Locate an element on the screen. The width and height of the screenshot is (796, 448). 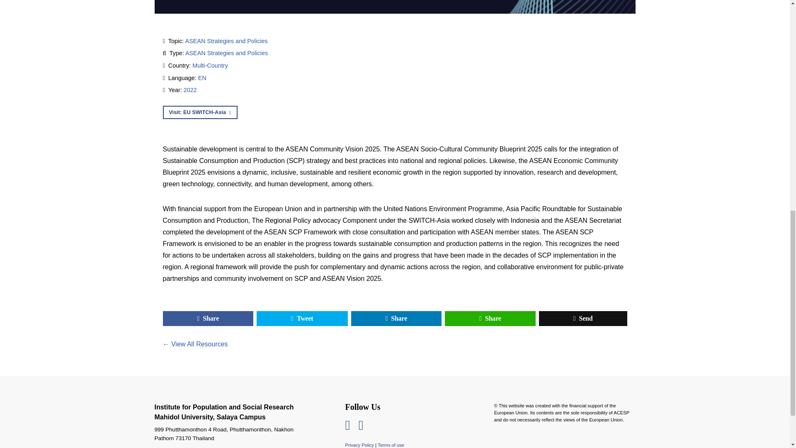
View all posts in Multi-Country is located at coordinates (210, 66).